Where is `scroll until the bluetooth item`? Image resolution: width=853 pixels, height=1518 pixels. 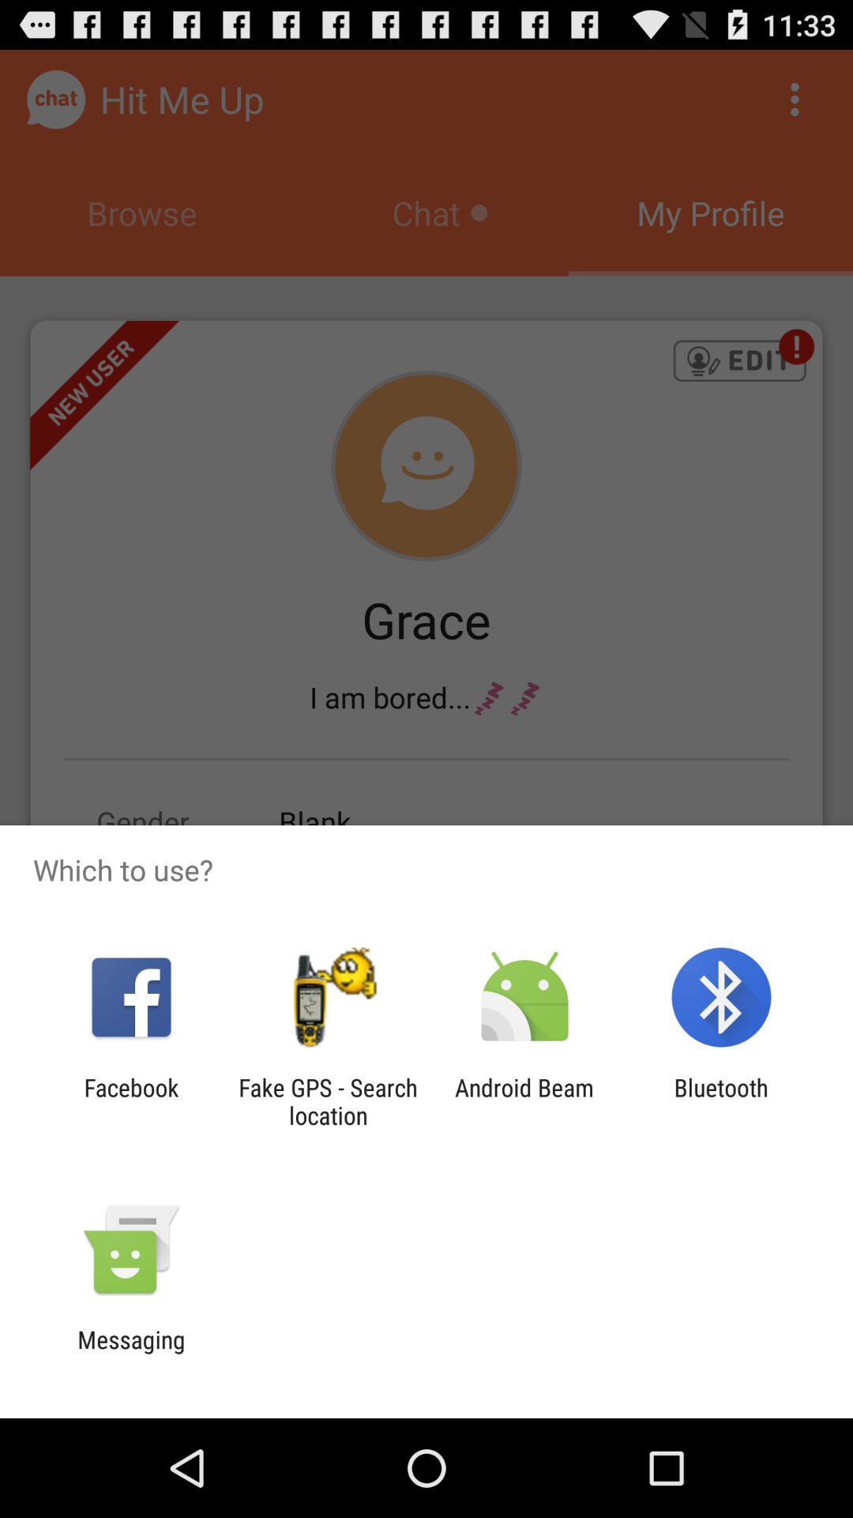 scroll until the bluetooth item is located at coordinates (720, 1101).